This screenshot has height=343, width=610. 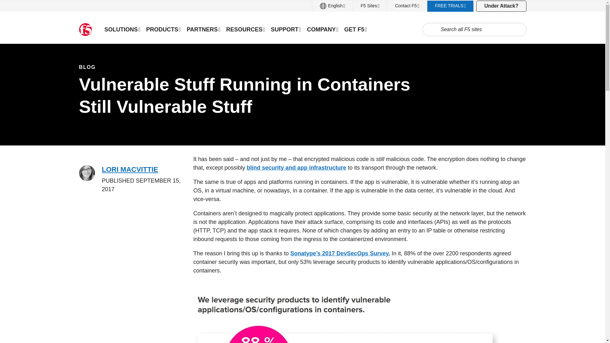 I want to click on RESOURCES, so click(x=246, y=29).